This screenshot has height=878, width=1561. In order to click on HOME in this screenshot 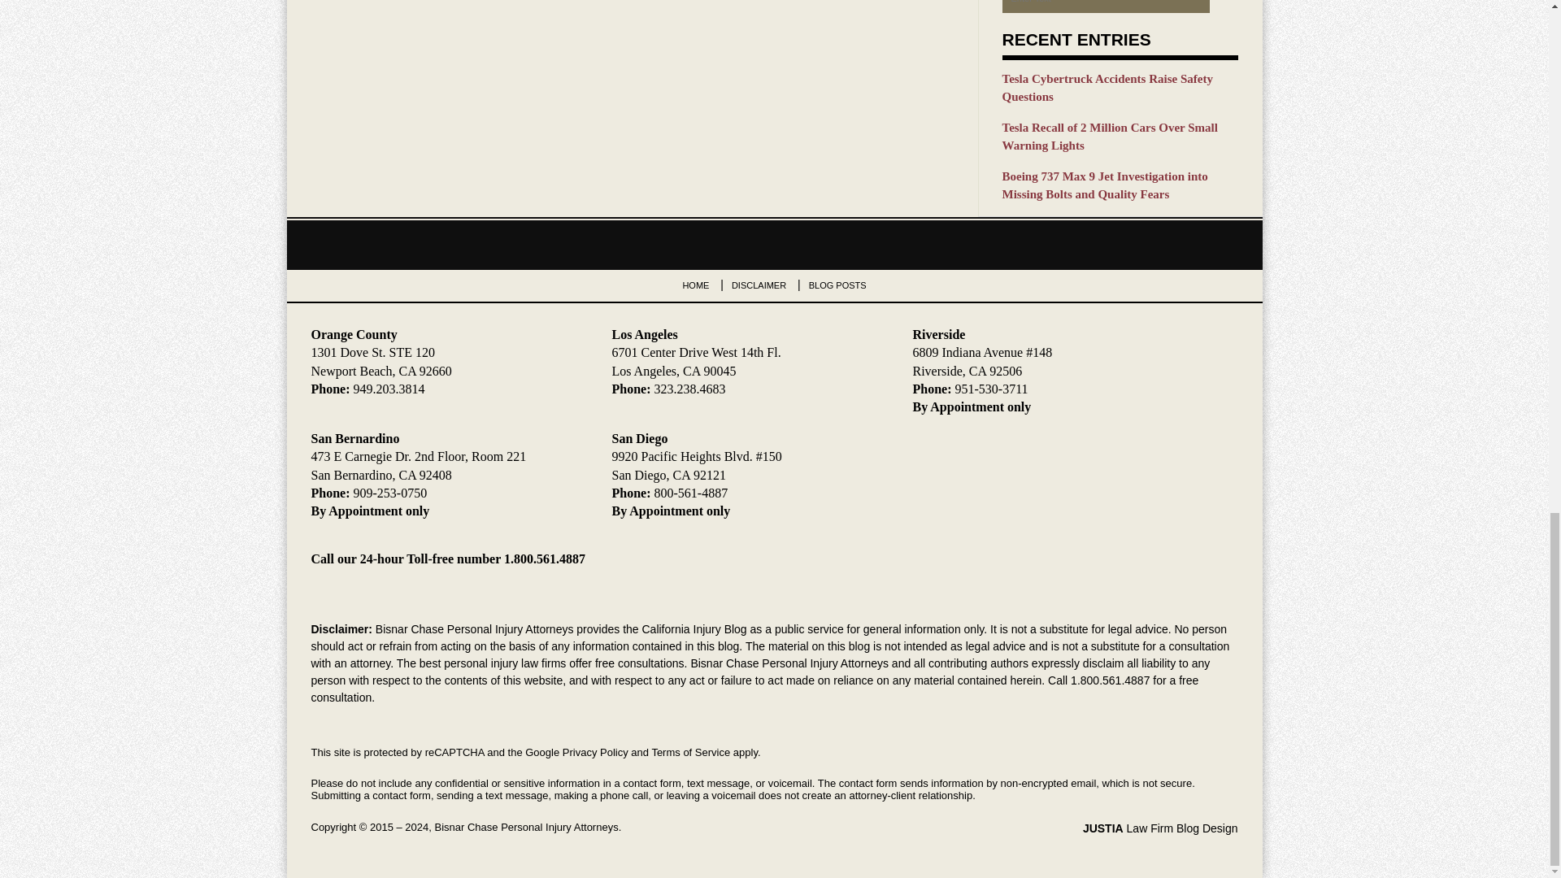, I will do `click(695, 285)`.